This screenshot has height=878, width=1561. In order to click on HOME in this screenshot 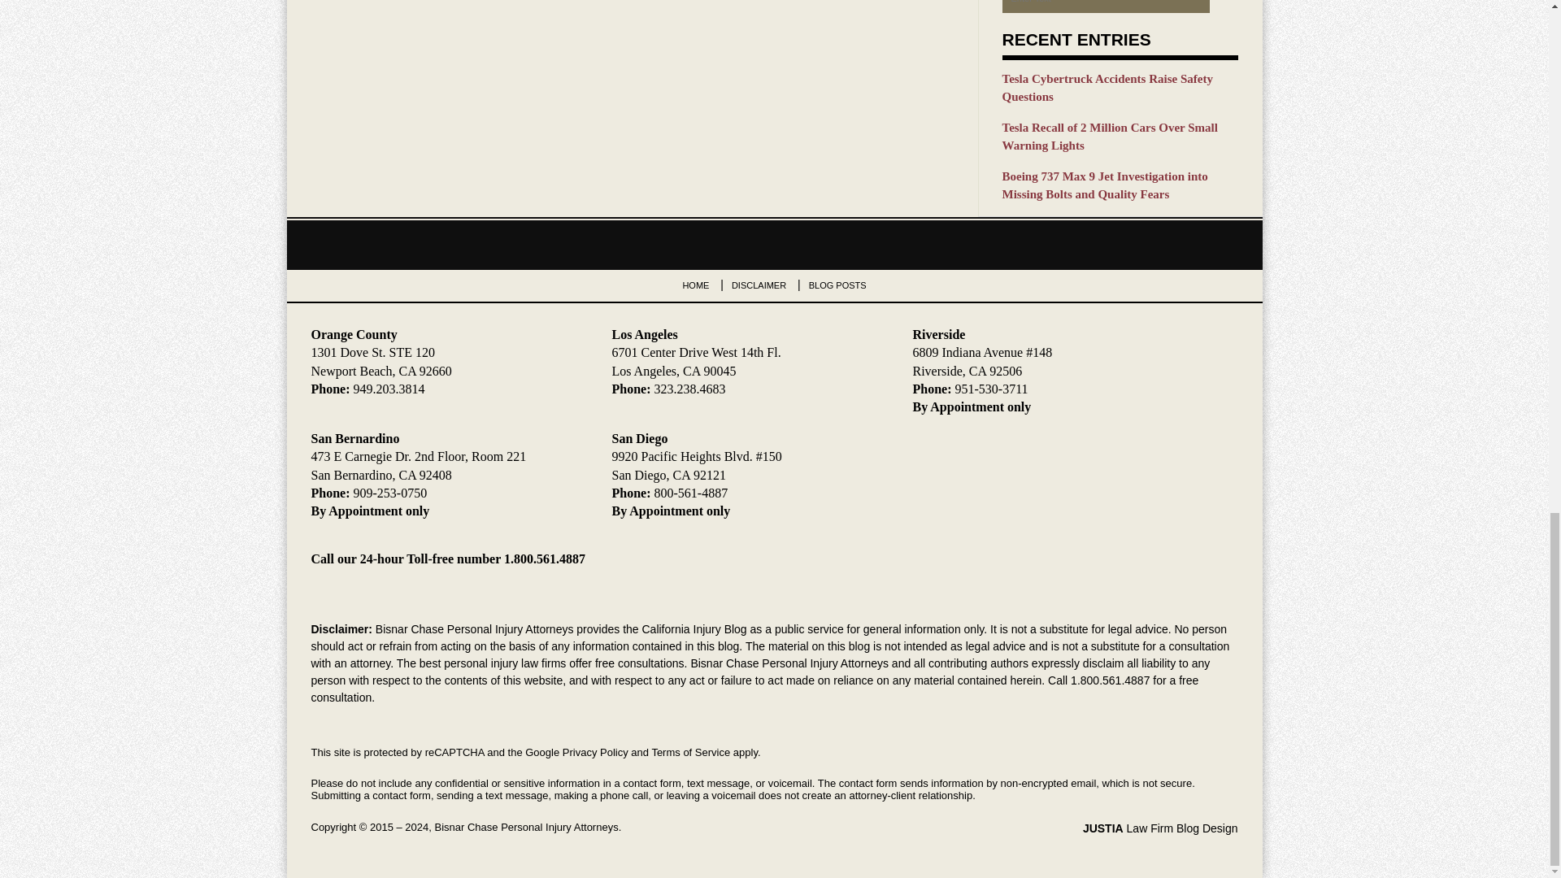, I will do `click(695, 285)`.